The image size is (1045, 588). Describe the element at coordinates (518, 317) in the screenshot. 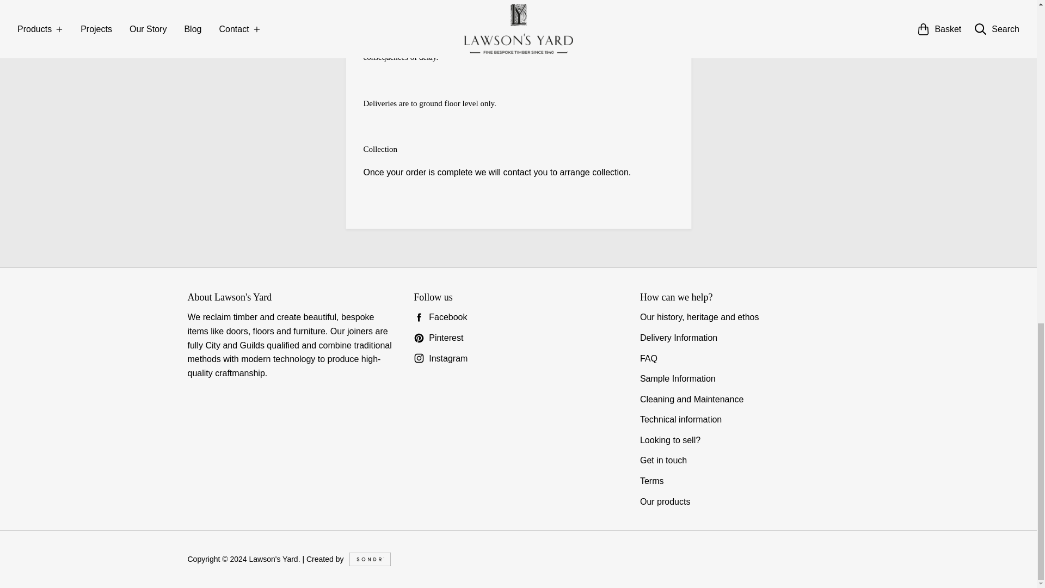

I see `Facebook` at that location.